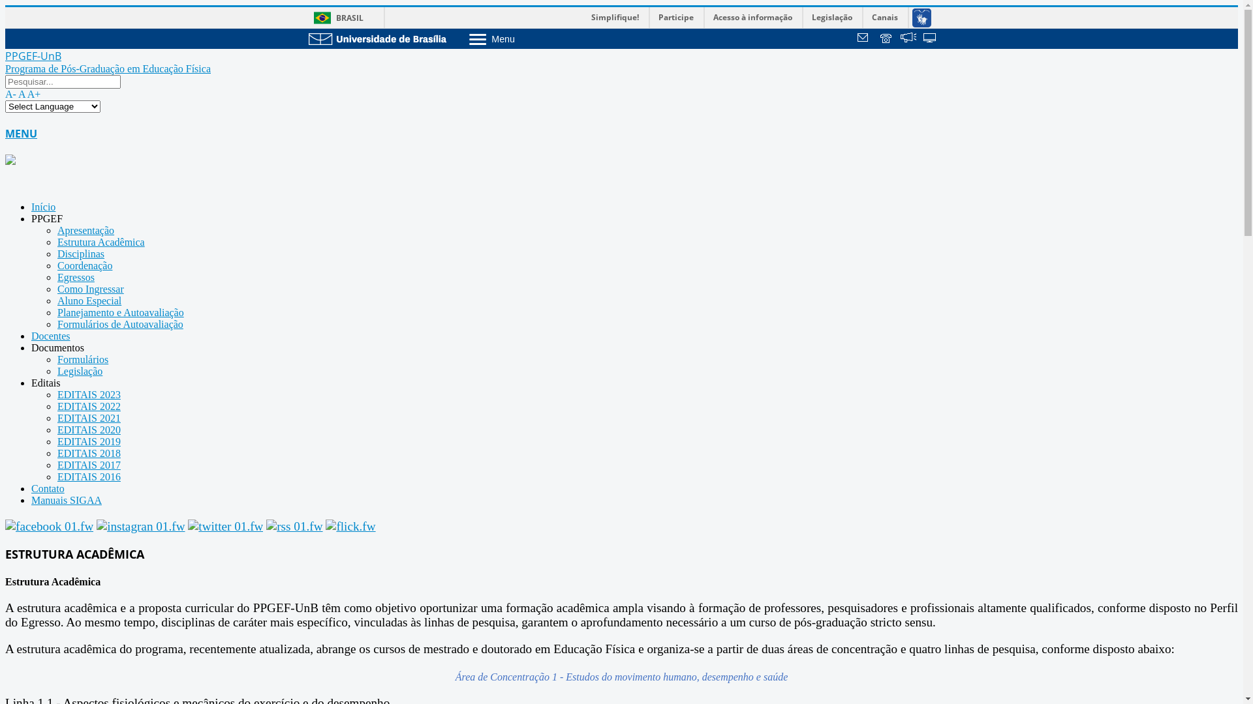 The image size is (1253, 704). I want to click on A-, so click(10, 94).